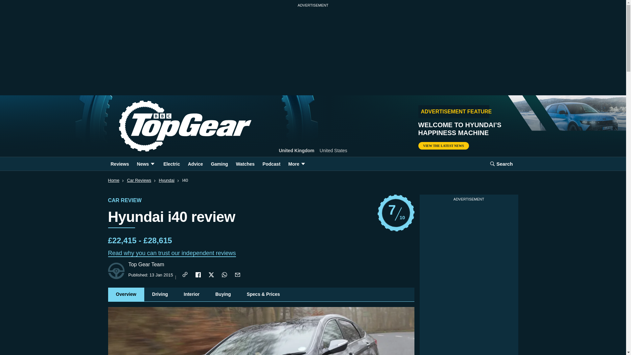 The height and width of the screenshot is (355, 631). Describe the element at coordinates (174, 126) in the screenshot. I see `Home` at that location.